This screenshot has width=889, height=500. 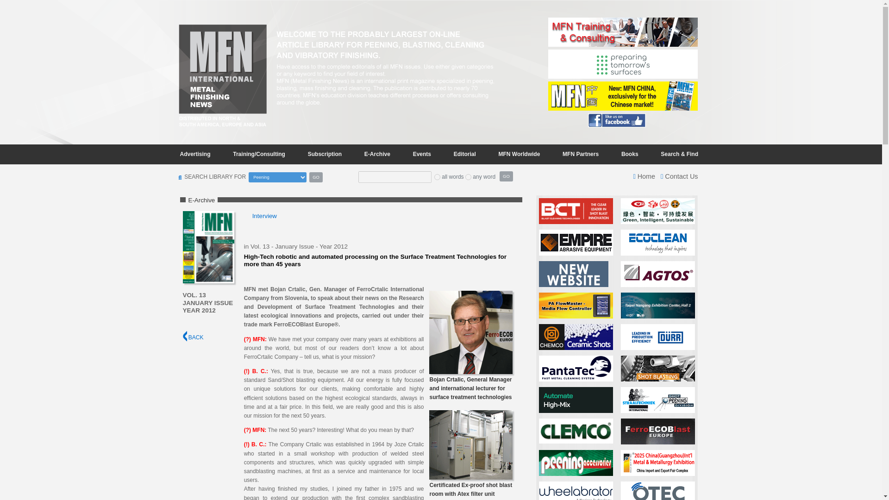 I want to click on Events, so click(x=421, y=154).